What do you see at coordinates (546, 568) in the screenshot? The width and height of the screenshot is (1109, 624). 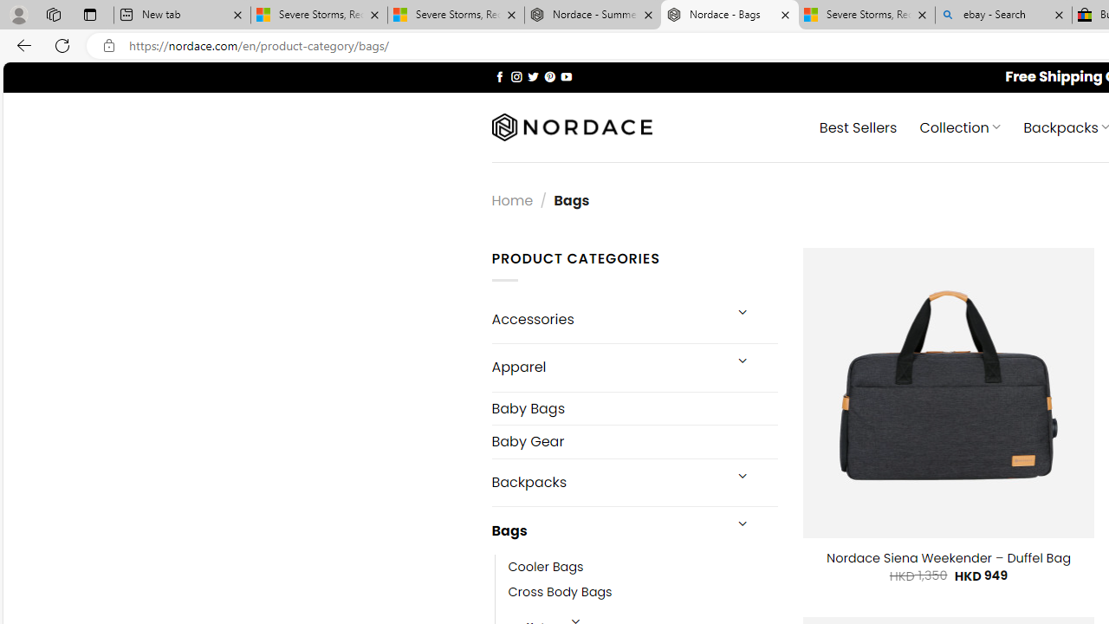 I see `Cooler Bags` at bounding box center [546, 568].